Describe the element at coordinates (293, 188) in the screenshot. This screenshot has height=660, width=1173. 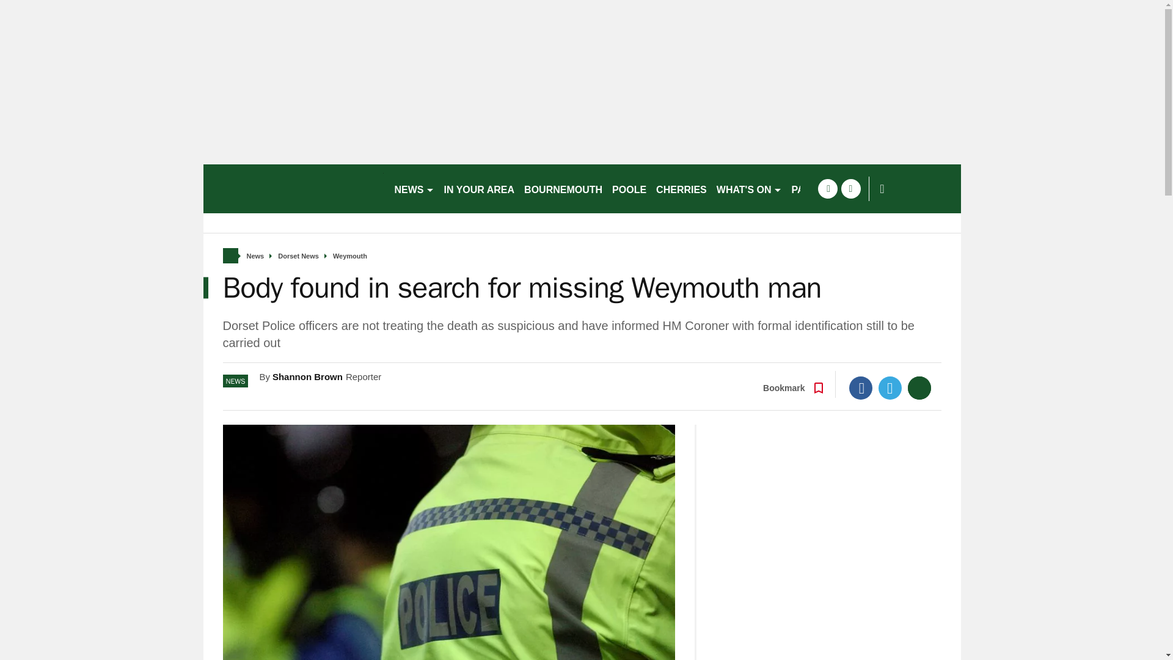
I see `dorsetlive` at that location.